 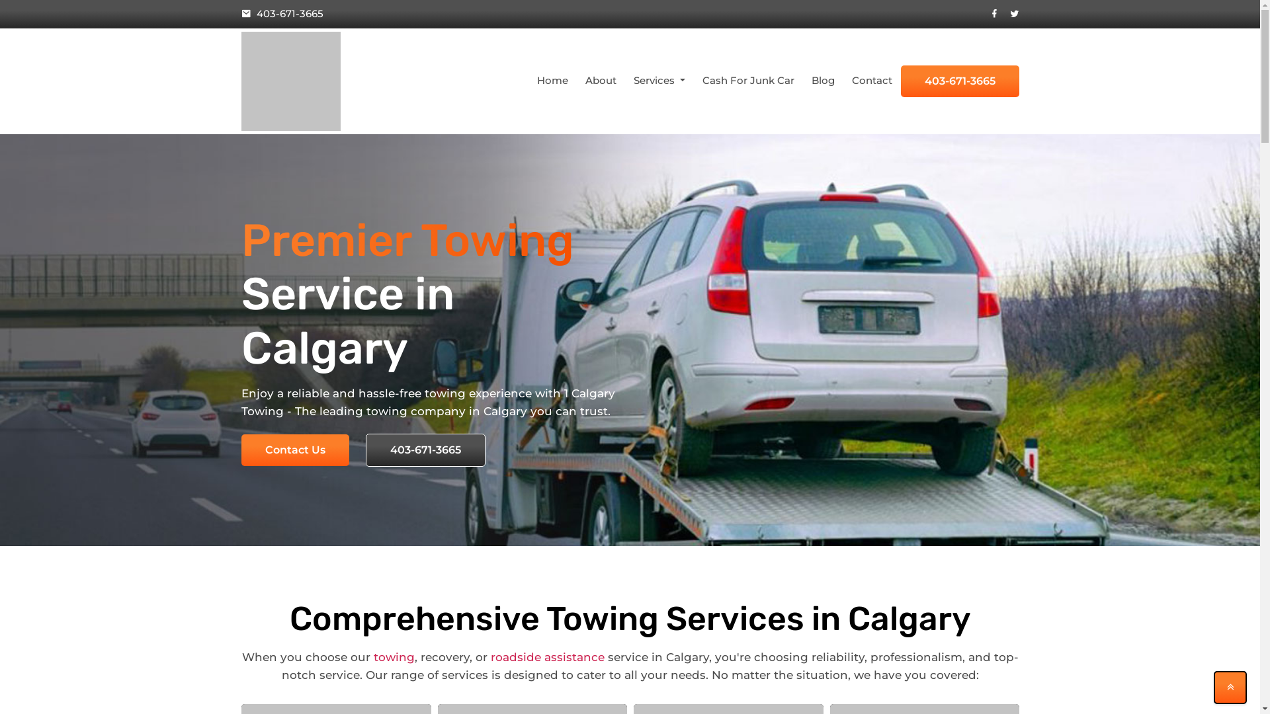 I want to click on Home, so click(x=553, y=81).